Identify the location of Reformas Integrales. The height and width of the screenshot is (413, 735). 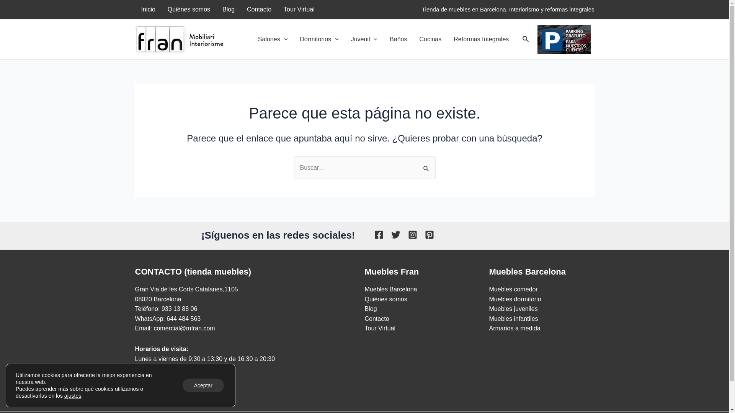
(481, 39).